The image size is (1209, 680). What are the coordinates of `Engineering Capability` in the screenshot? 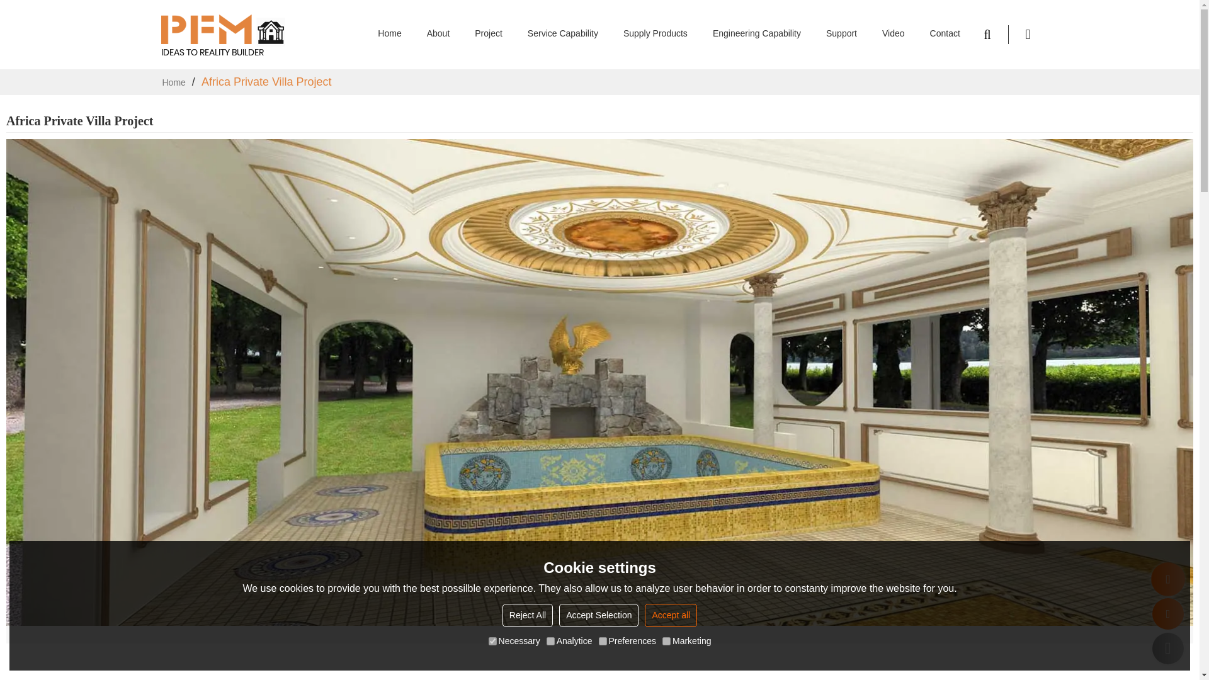 It's located at (757, 34).